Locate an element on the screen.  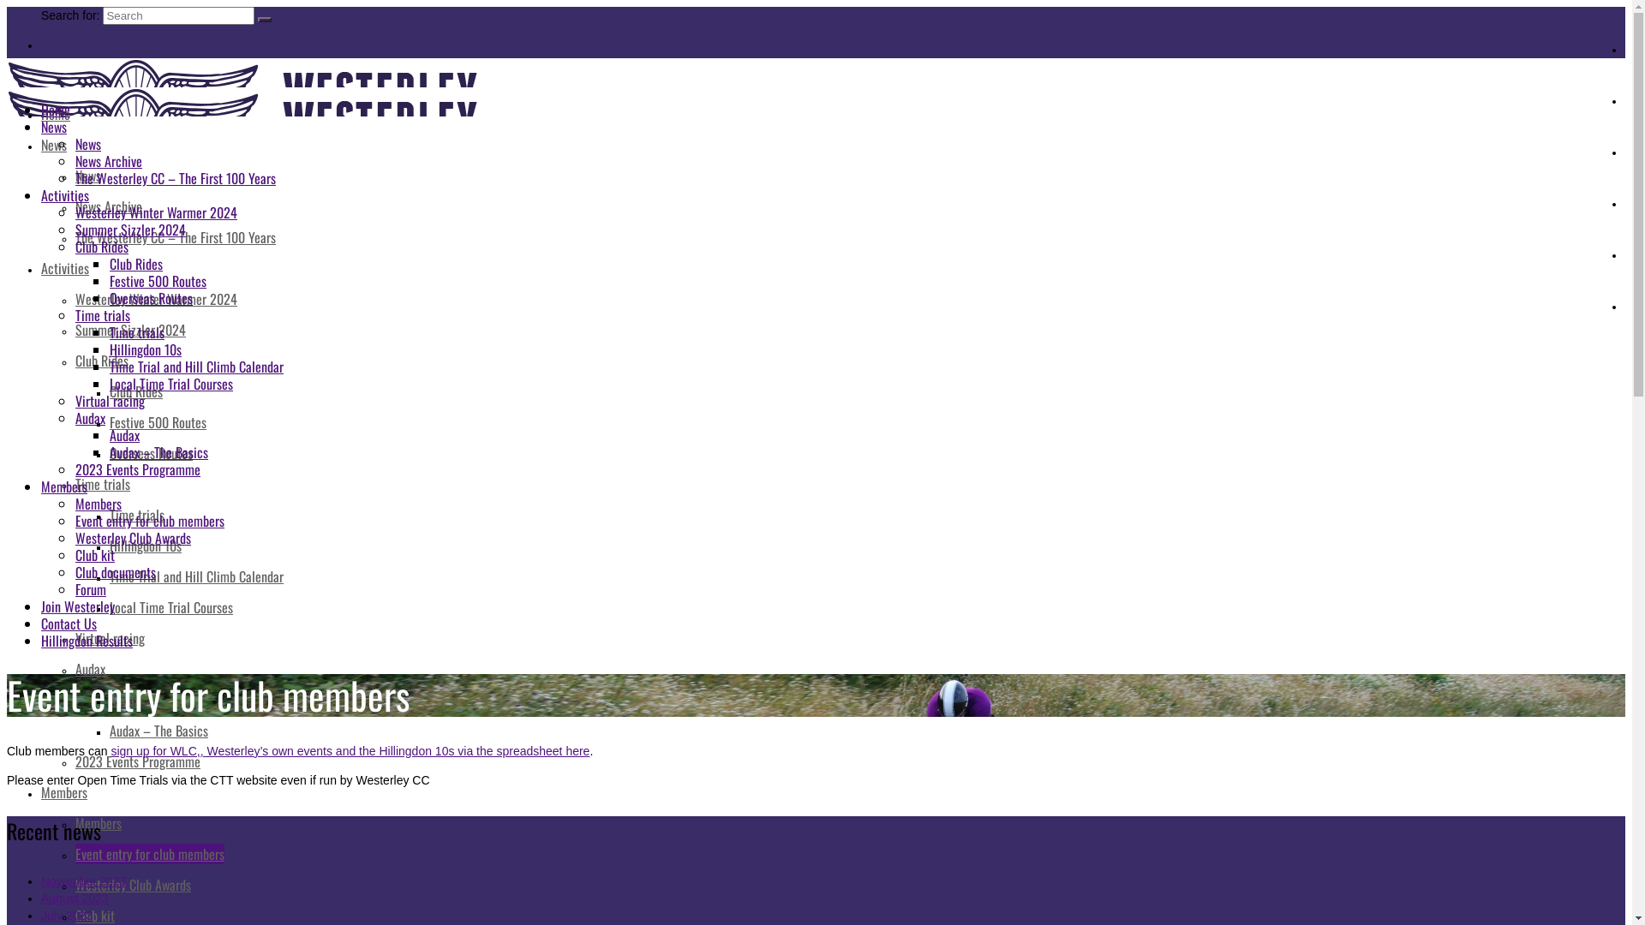
Home is located at coordinates (56, 110).